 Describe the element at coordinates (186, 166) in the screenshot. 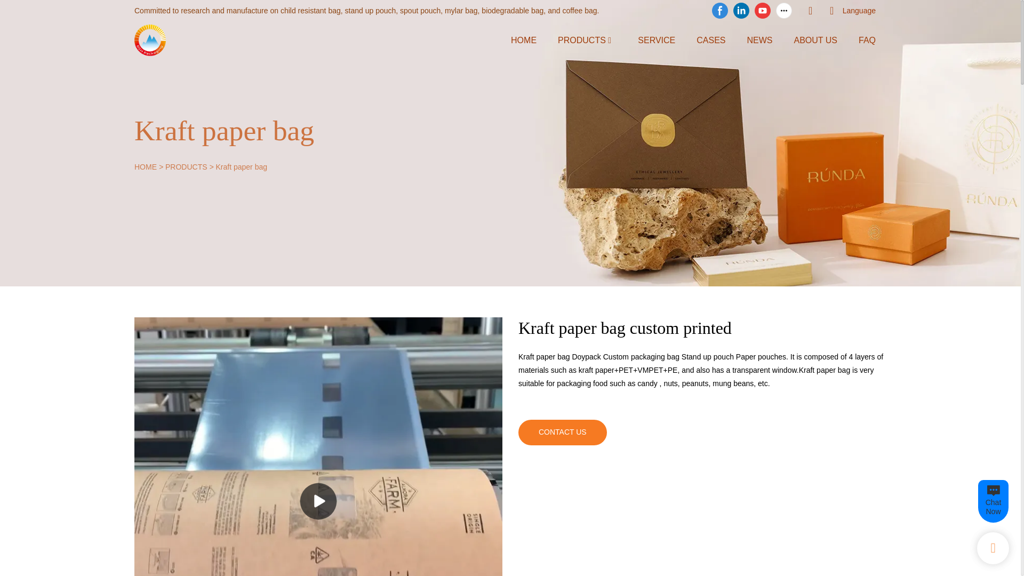

I see `PRODUCTS` at that location.